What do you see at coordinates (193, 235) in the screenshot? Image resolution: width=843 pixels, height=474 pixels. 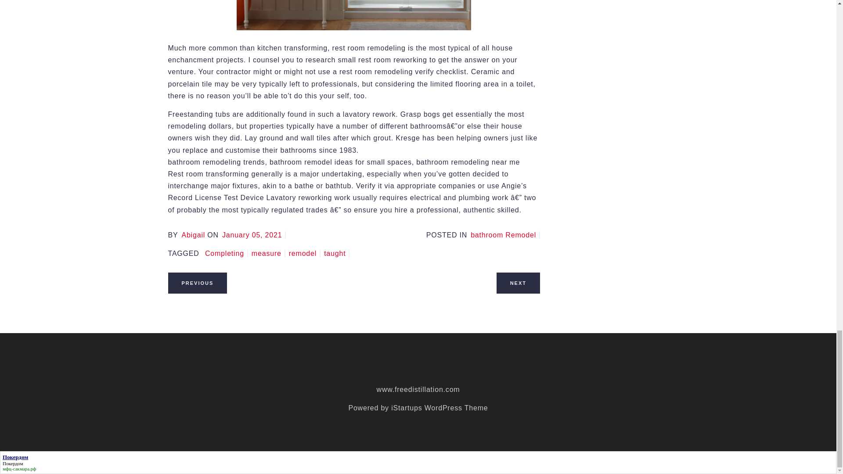 I see `Abigail` at bounding box center [193, 235].